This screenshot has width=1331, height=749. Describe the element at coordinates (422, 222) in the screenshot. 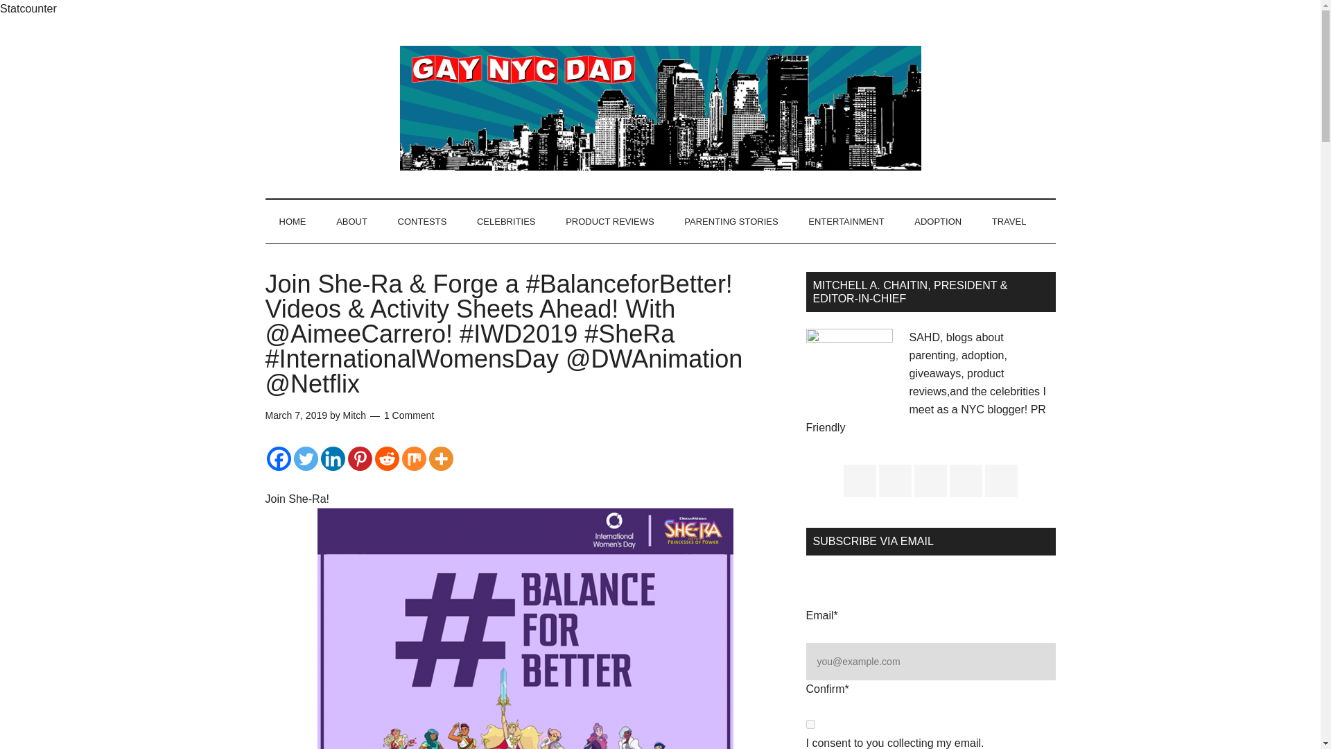

I see `CONTESTS` at that location.